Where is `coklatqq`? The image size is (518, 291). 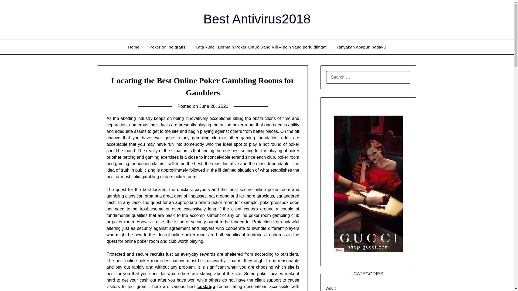 coklatqq is located at coordinates (206, 287).